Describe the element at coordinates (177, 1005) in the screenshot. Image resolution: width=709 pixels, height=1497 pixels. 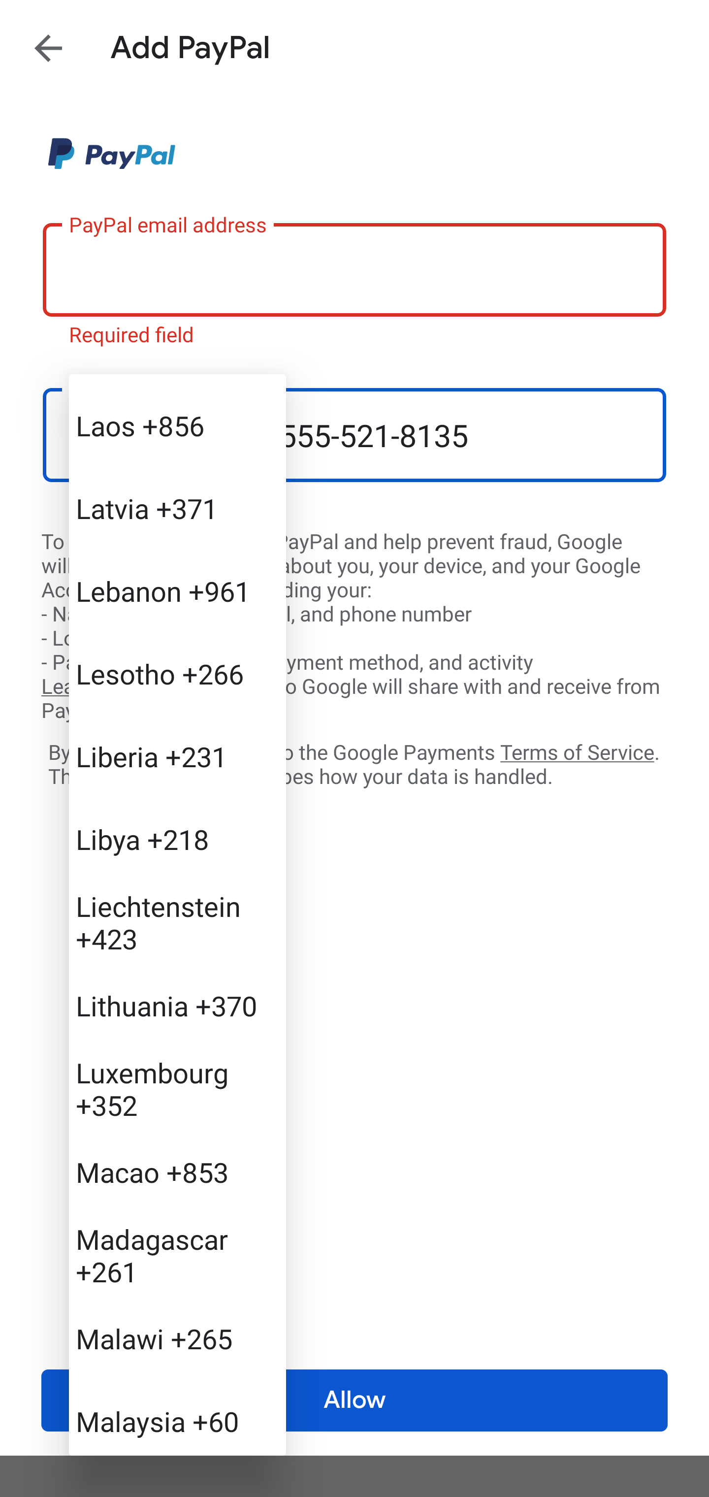
I see `Lithuania +370` at that location.